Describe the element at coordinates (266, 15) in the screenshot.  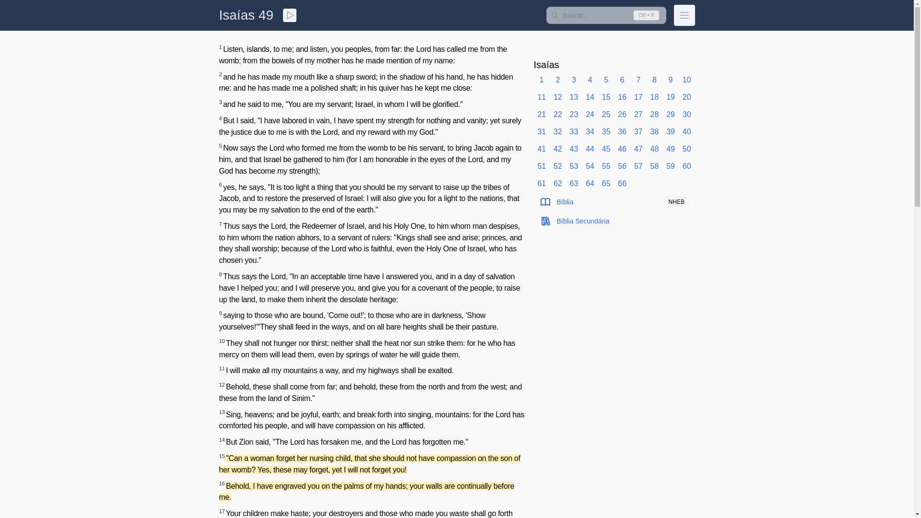
I see `49` at that location.